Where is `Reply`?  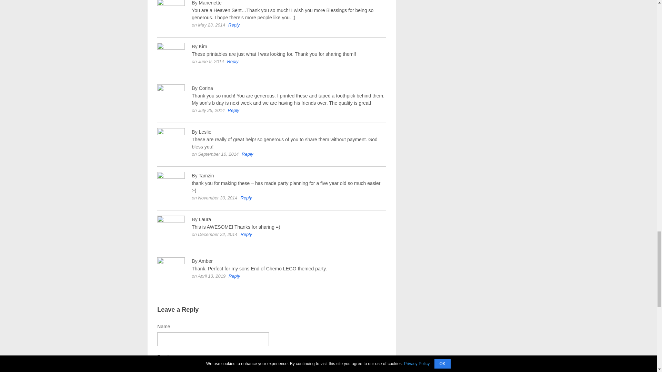 Reply is located at coordinates (247, 154).